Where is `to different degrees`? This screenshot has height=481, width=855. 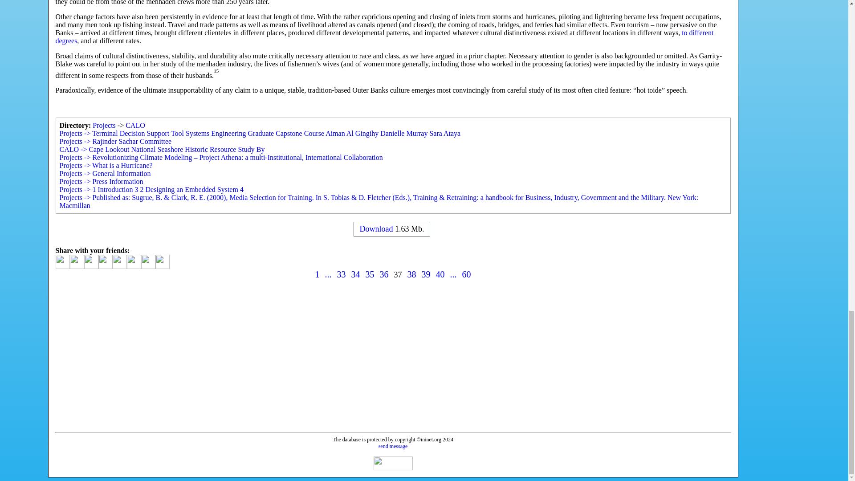 to different degrees is located at coordinates (384, 37).